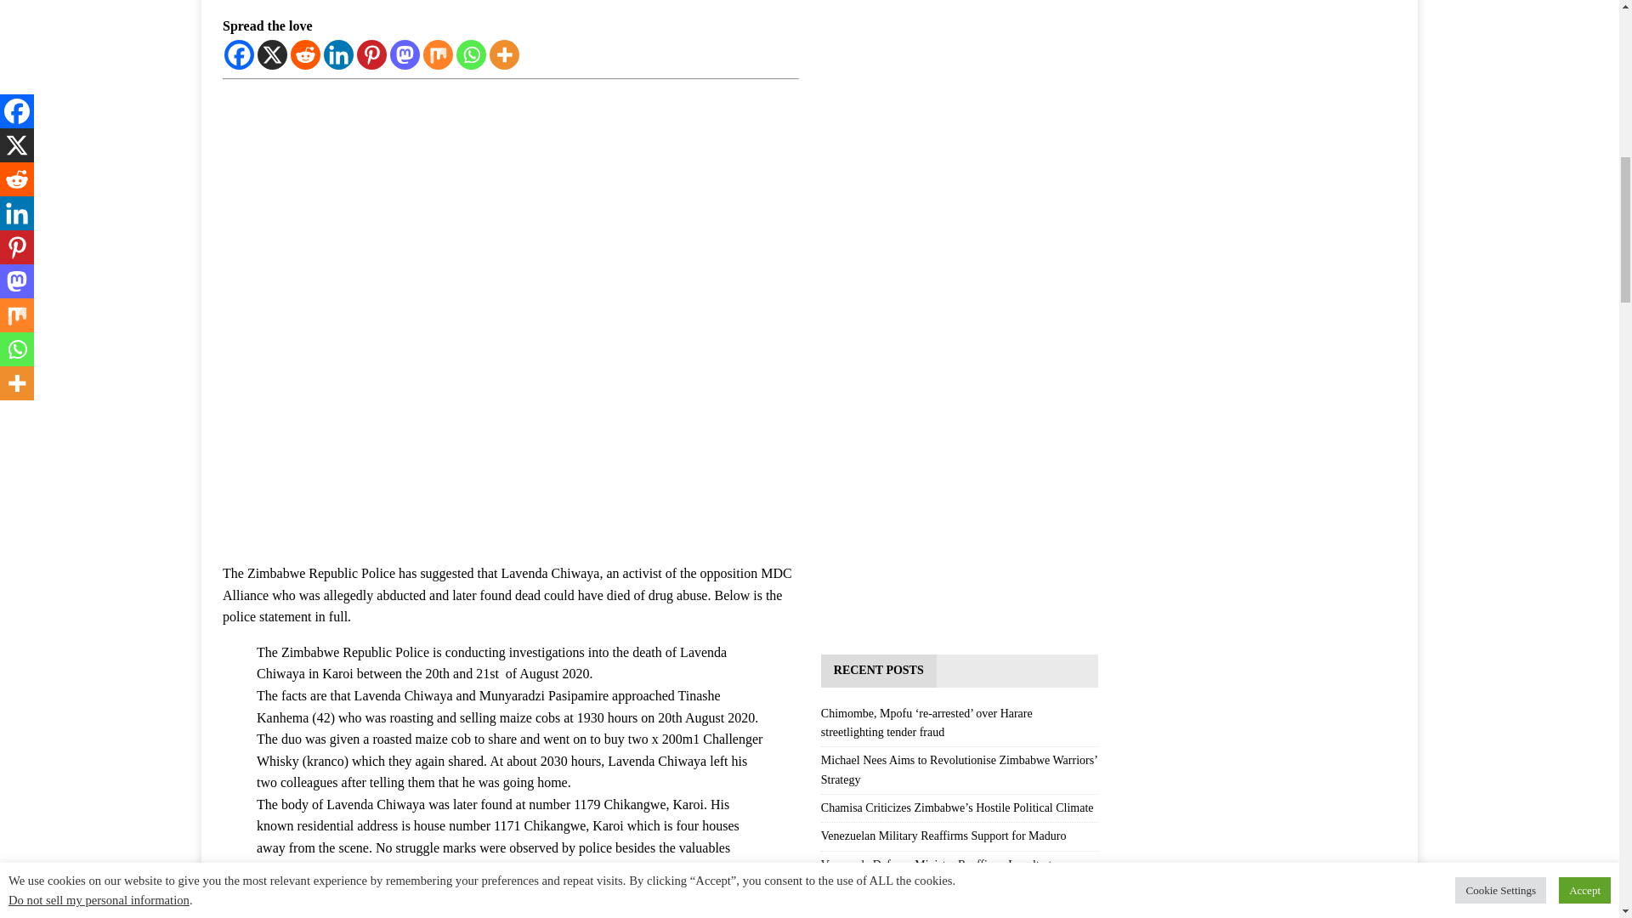 The width and height of the screenshot is (1632, 918). Describe the element at coordinates (438, 54) in the screenshot. I see `Mix` at that location.